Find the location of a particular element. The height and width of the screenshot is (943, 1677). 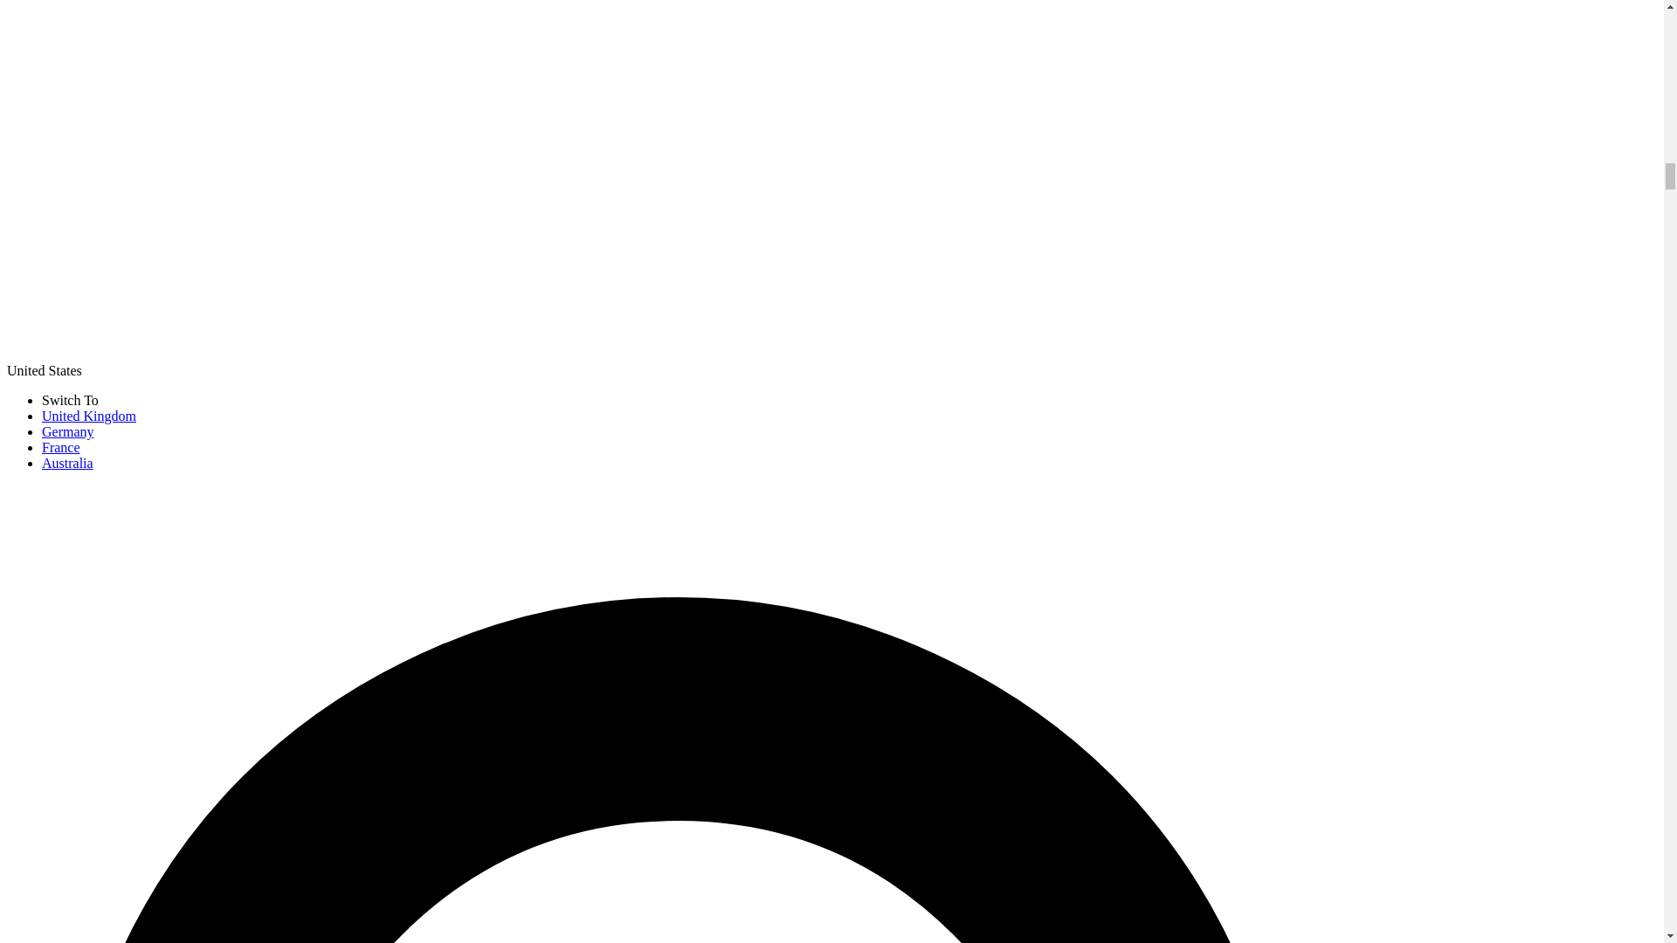

Germany is located at coordinates (68, 431).